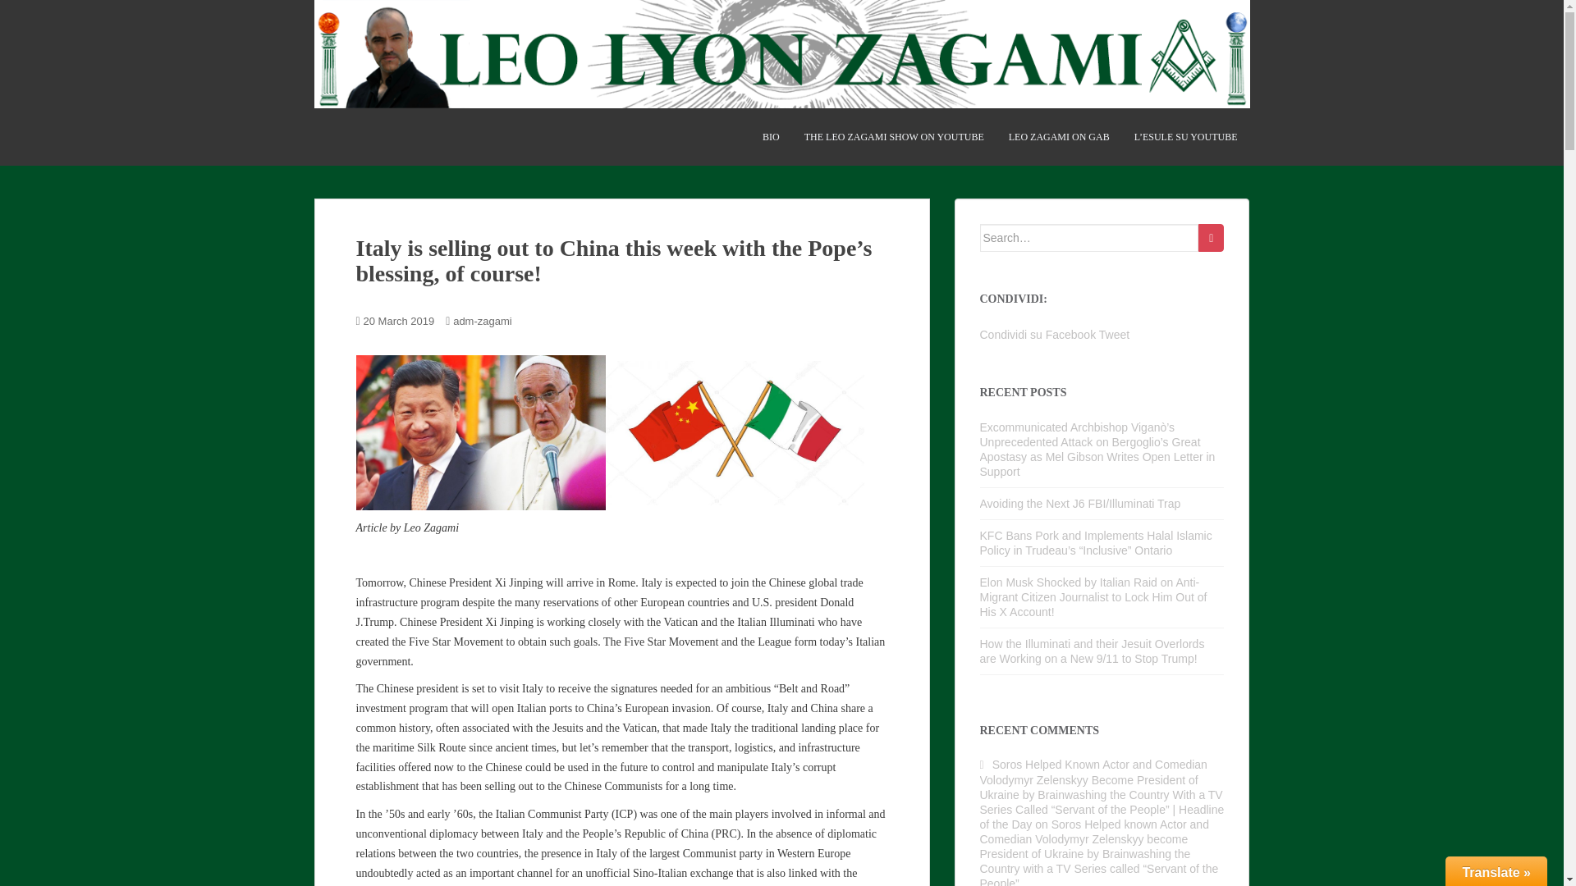 This screenshot has width=1576, height=886. I want to click on Search for:, so click(1090, 238).